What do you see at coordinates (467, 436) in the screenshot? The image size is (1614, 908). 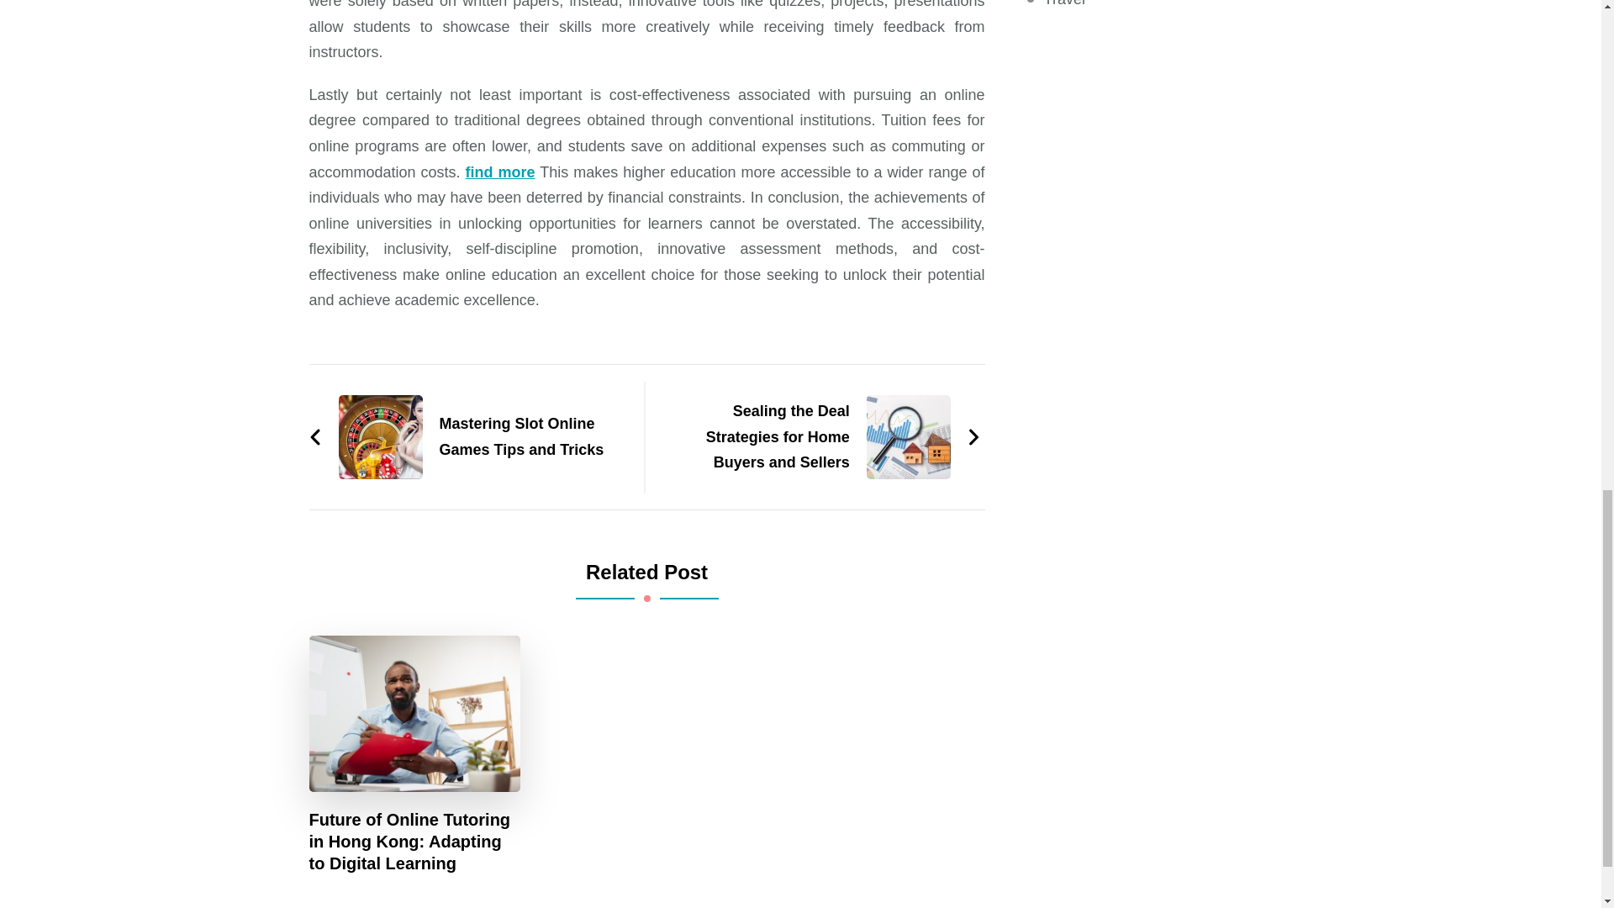 I see `Mastering Slot Online Games Tips and Tricks` at bounding box center [467, 436].